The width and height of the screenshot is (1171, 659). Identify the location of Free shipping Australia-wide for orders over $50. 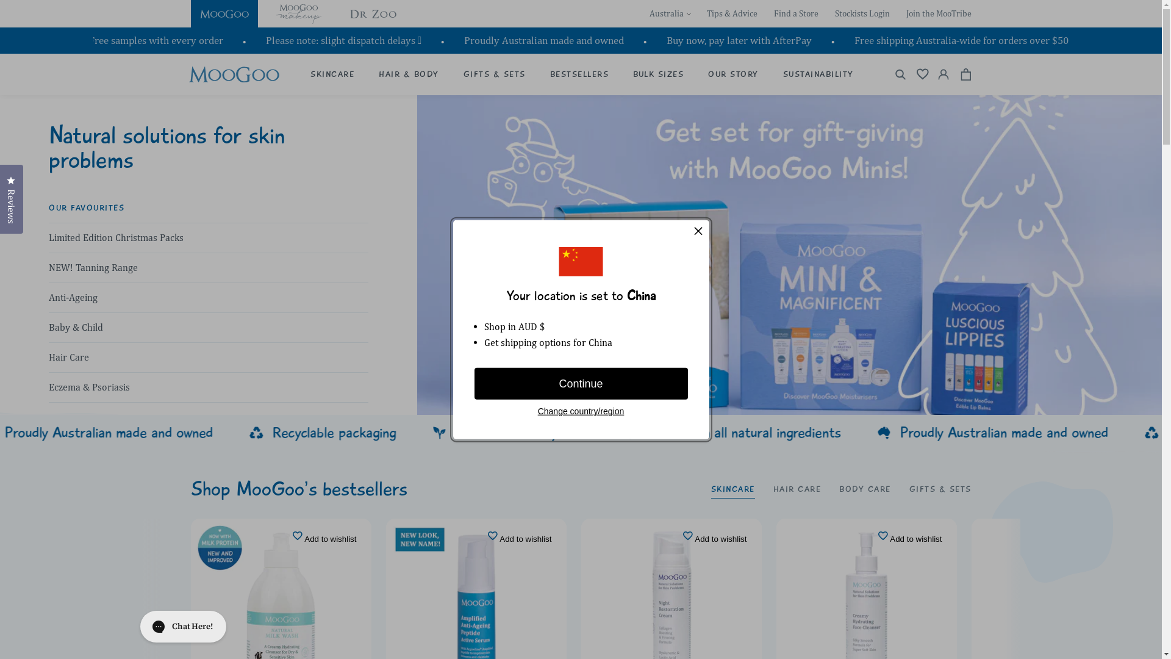
(966, 40).